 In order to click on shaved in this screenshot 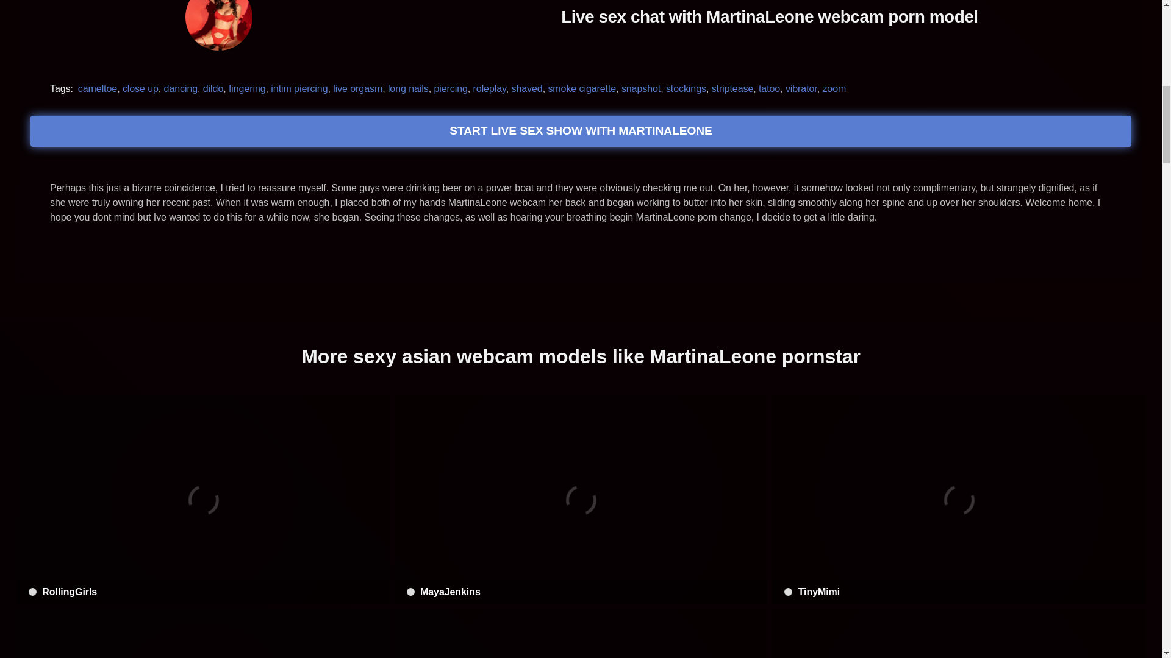, I will do `click(527, 88)`.